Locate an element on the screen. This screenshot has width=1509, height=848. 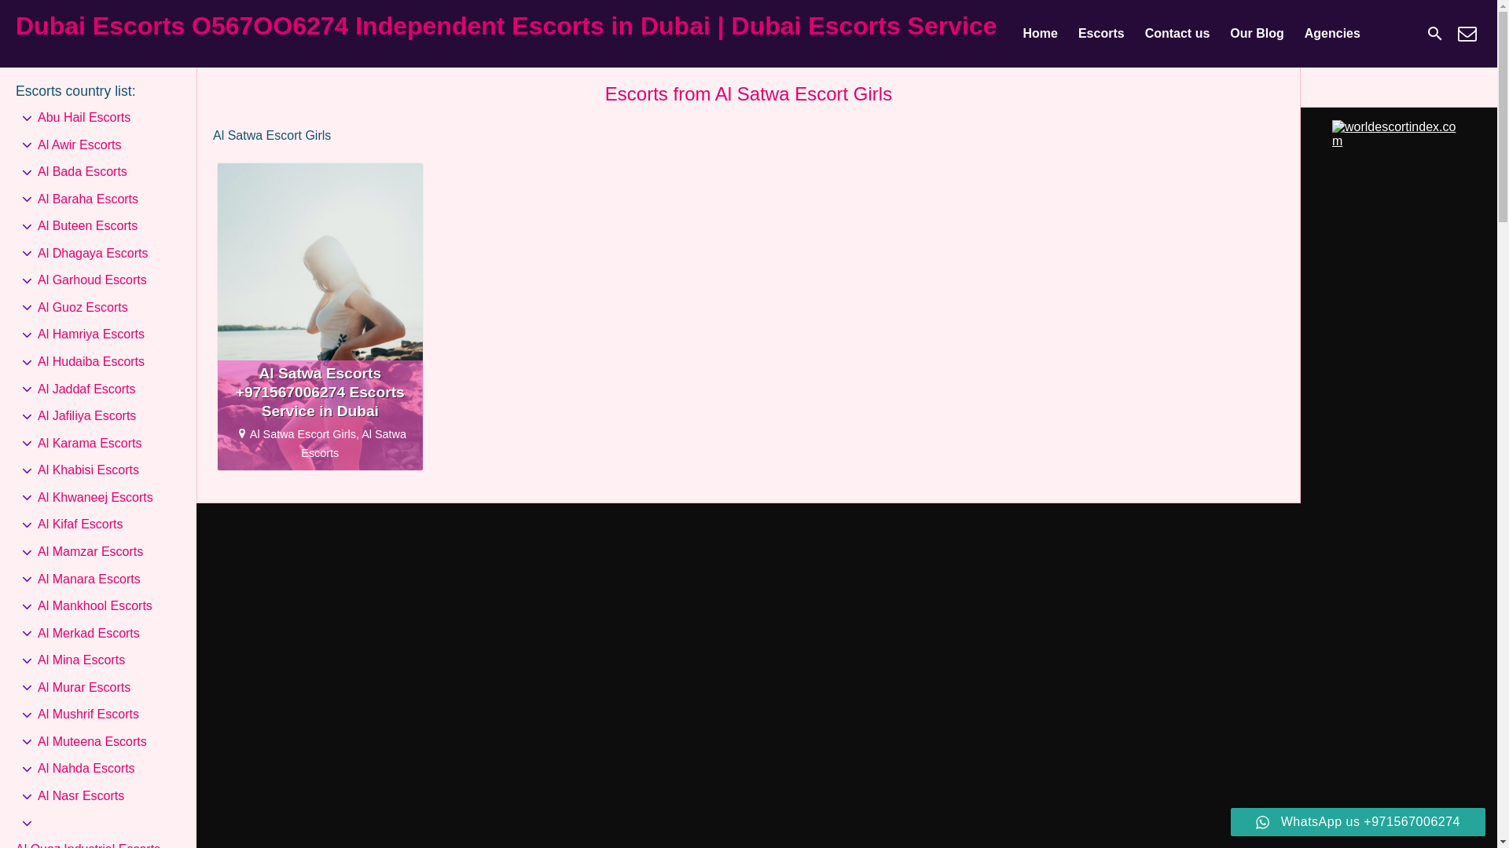
Al Guoz Escorts is located at coordinates (83, 308).